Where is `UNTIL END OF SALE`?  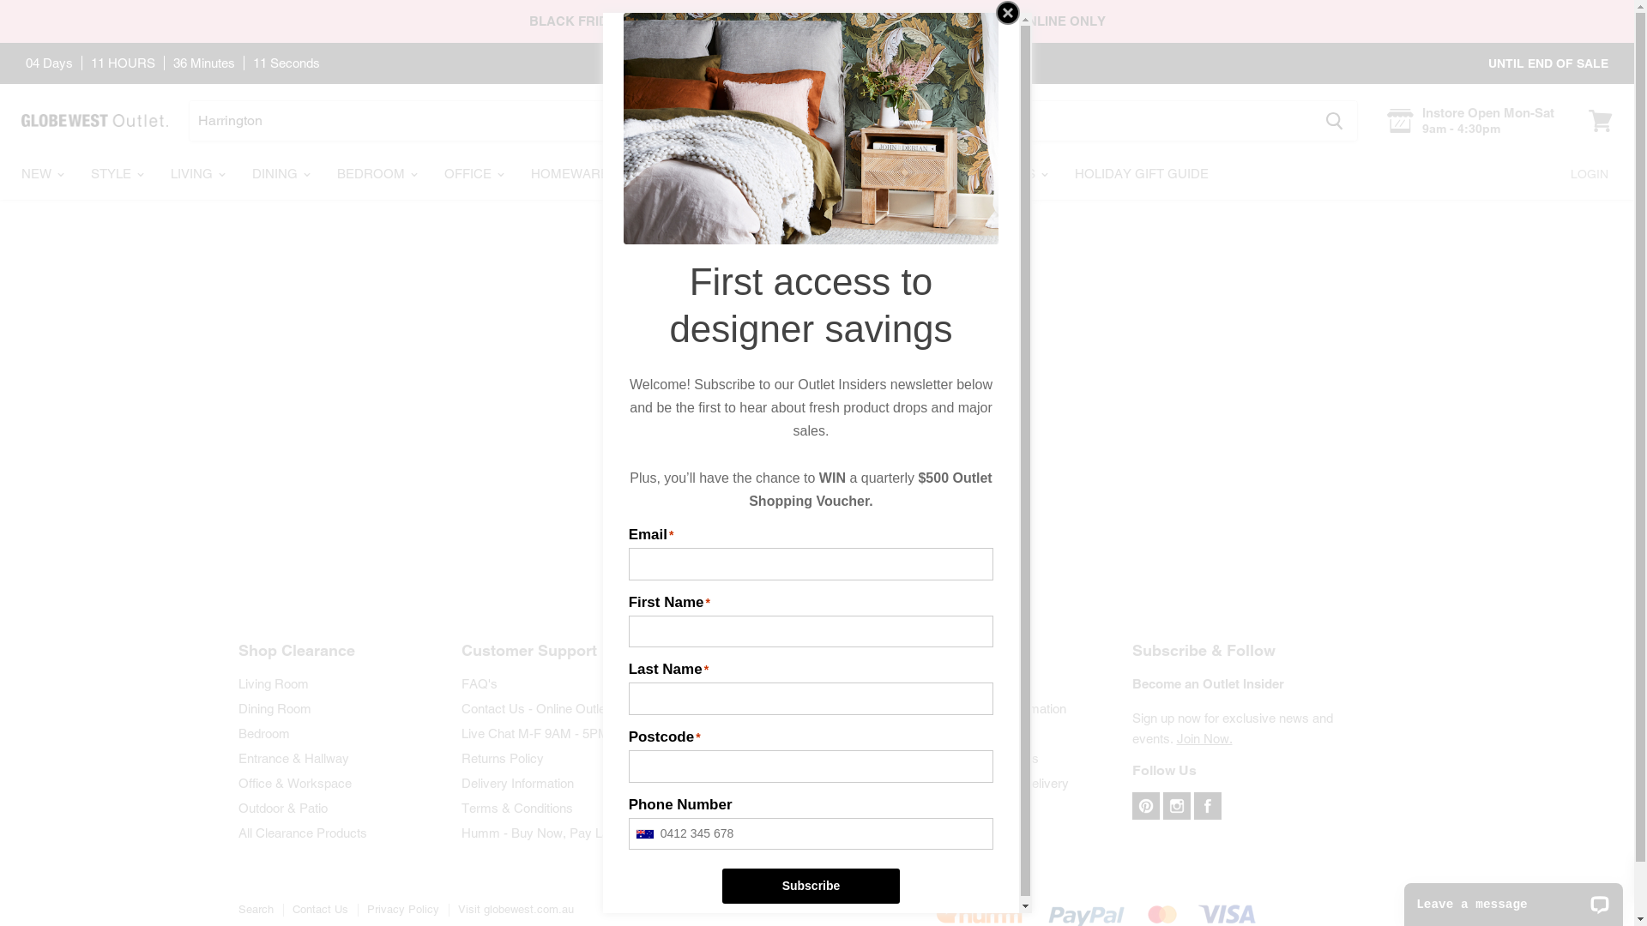 UNTIL END OF SALE is located at coordinates (1548, 63).